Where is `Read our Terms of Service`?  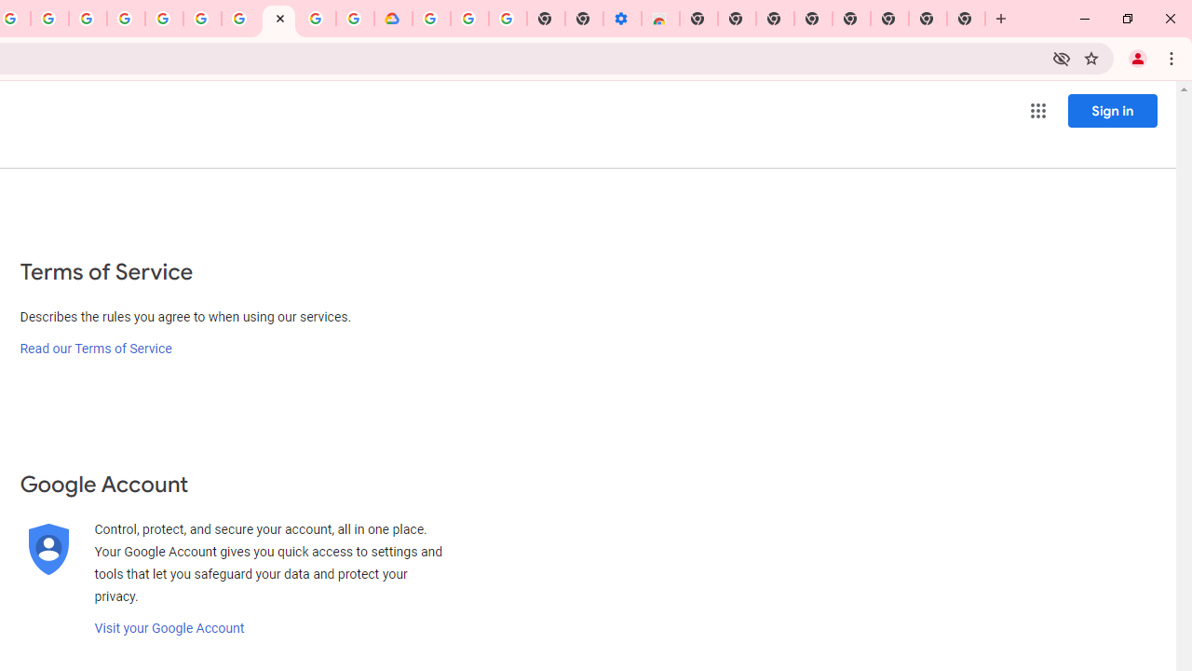 Read our Terms of Service is located at coordinates (95, 349).